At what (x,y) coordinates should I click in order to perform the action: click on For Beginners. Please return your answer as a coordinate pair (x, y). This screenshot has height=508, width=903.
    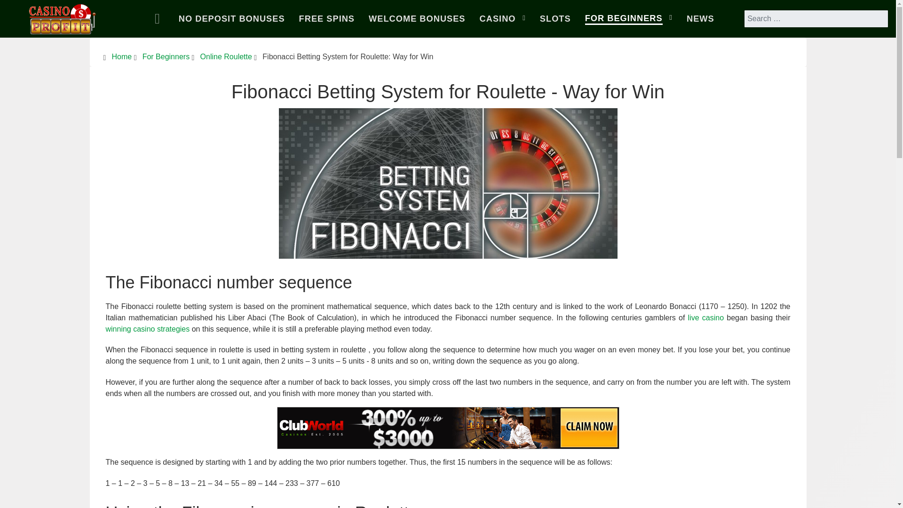
    Looking at the image, I should click on (166, 56).